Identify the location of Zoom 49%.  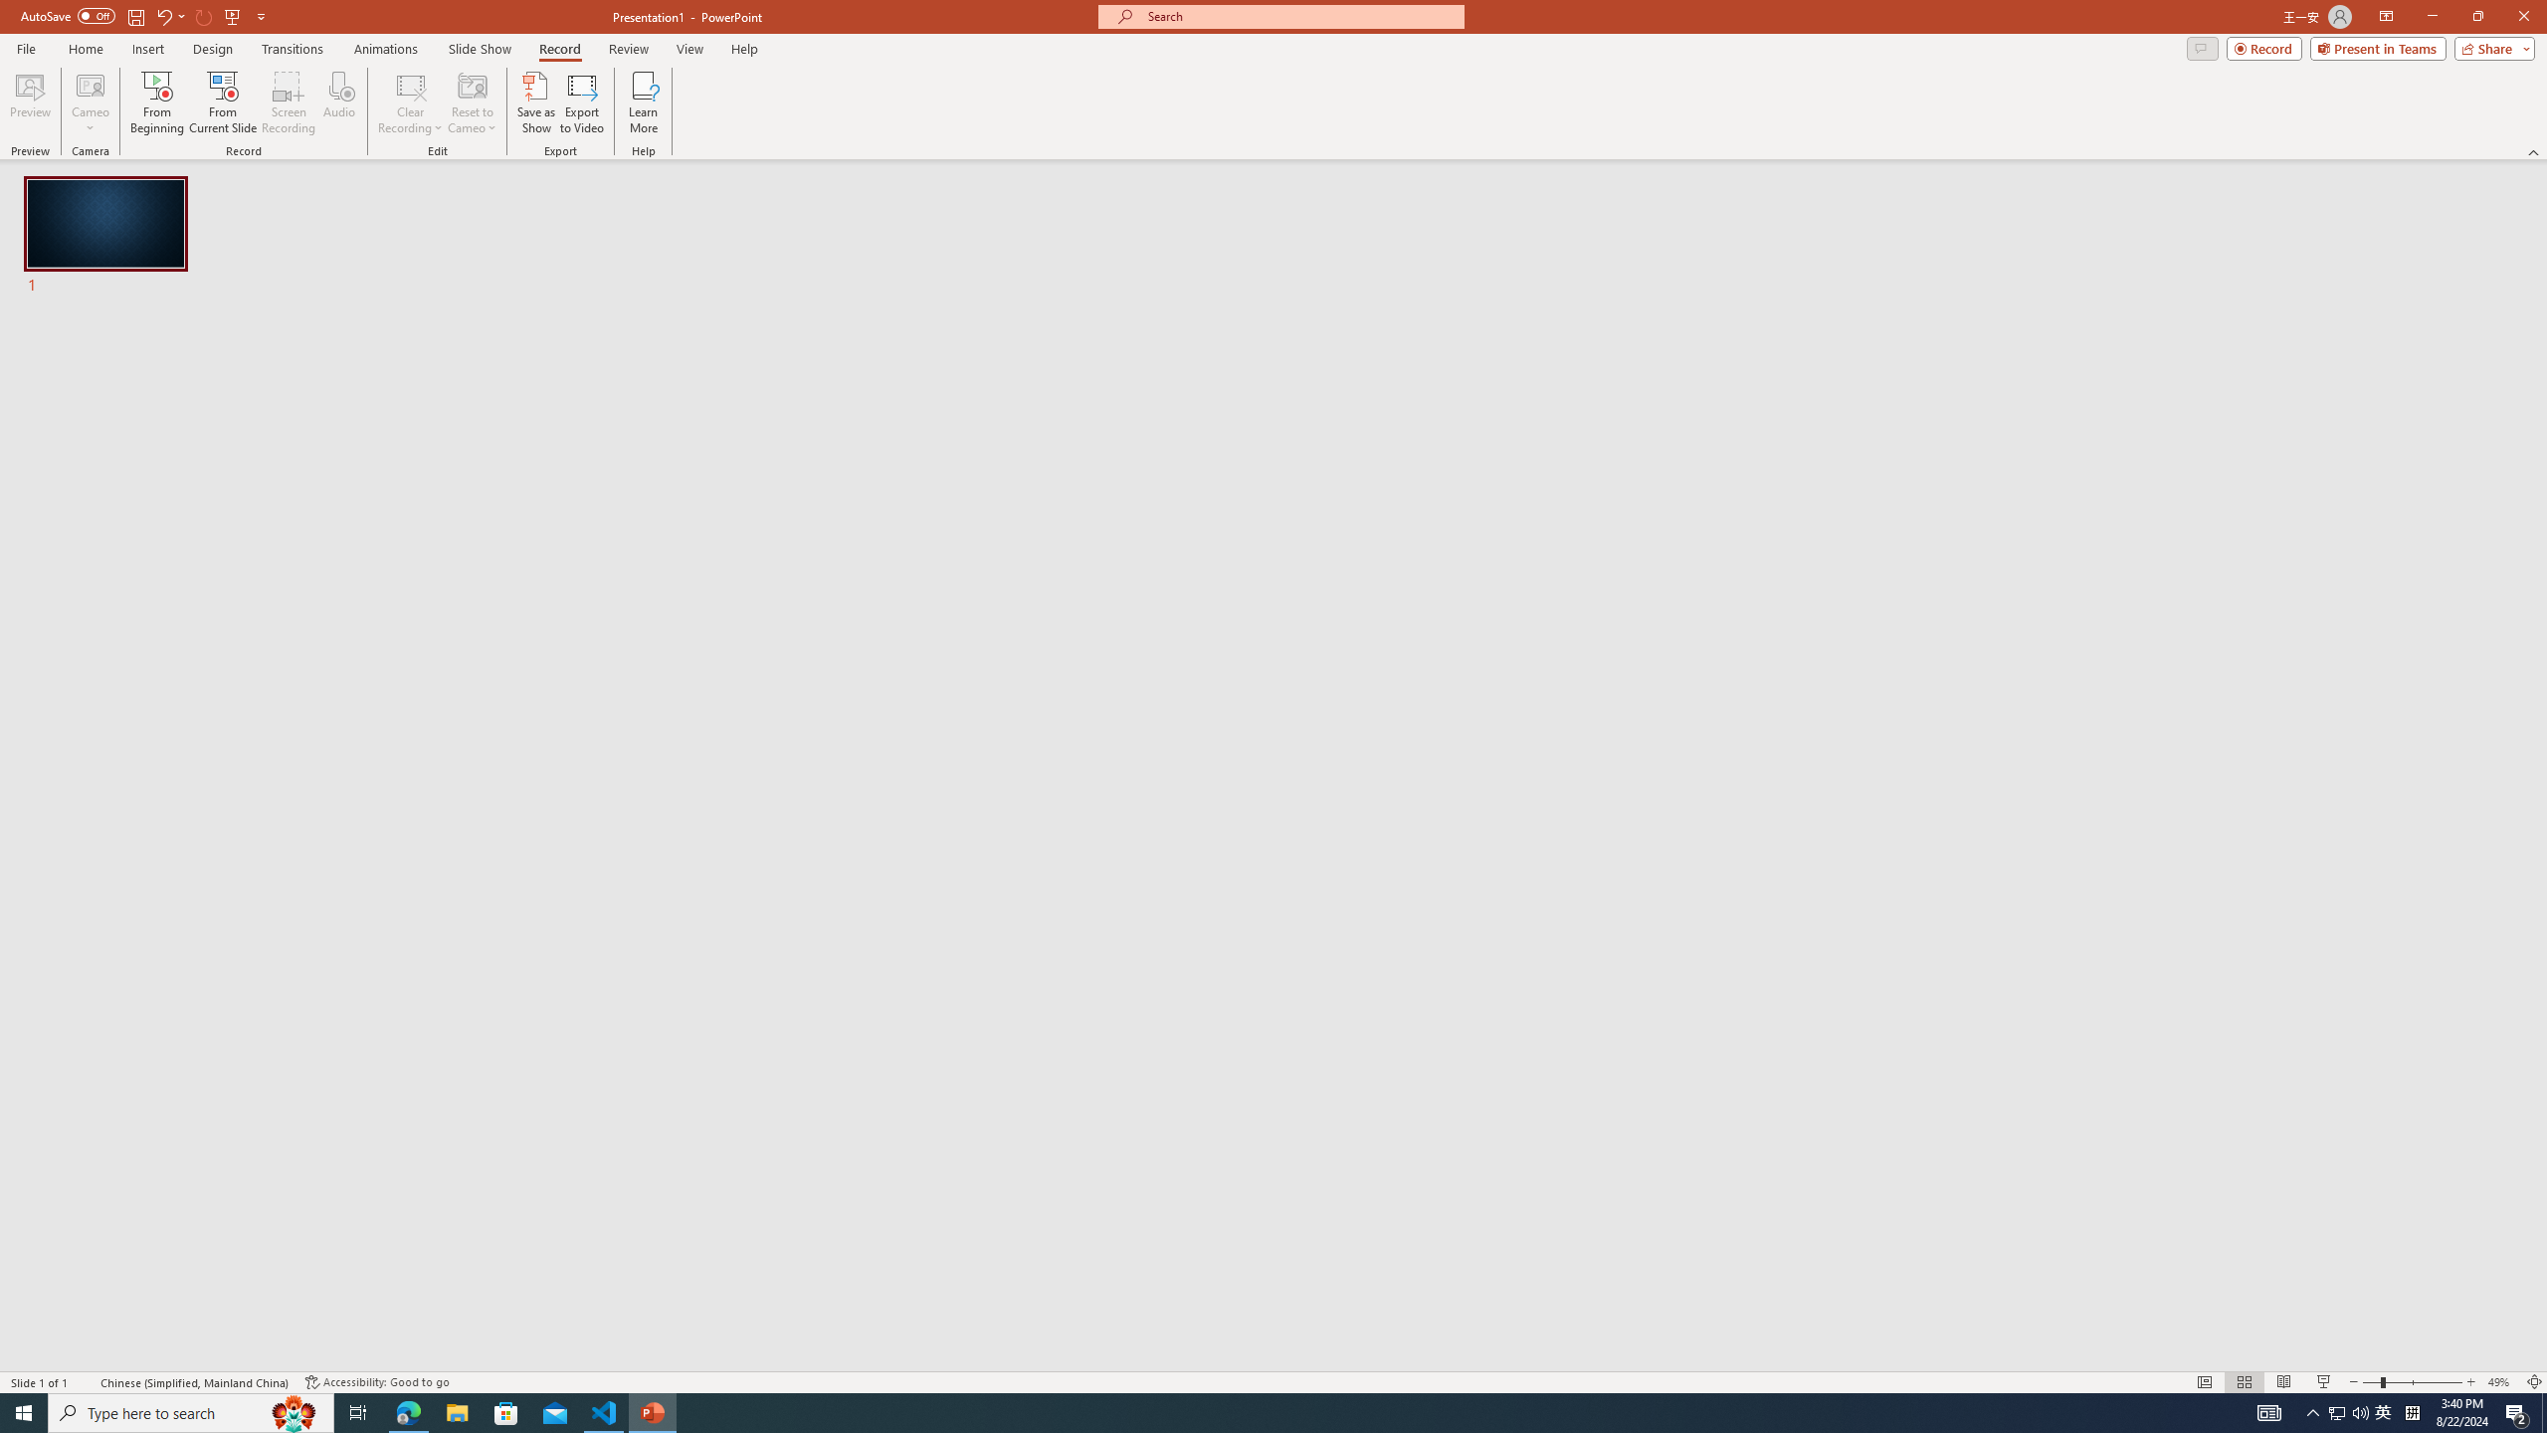
(2501, 1382).